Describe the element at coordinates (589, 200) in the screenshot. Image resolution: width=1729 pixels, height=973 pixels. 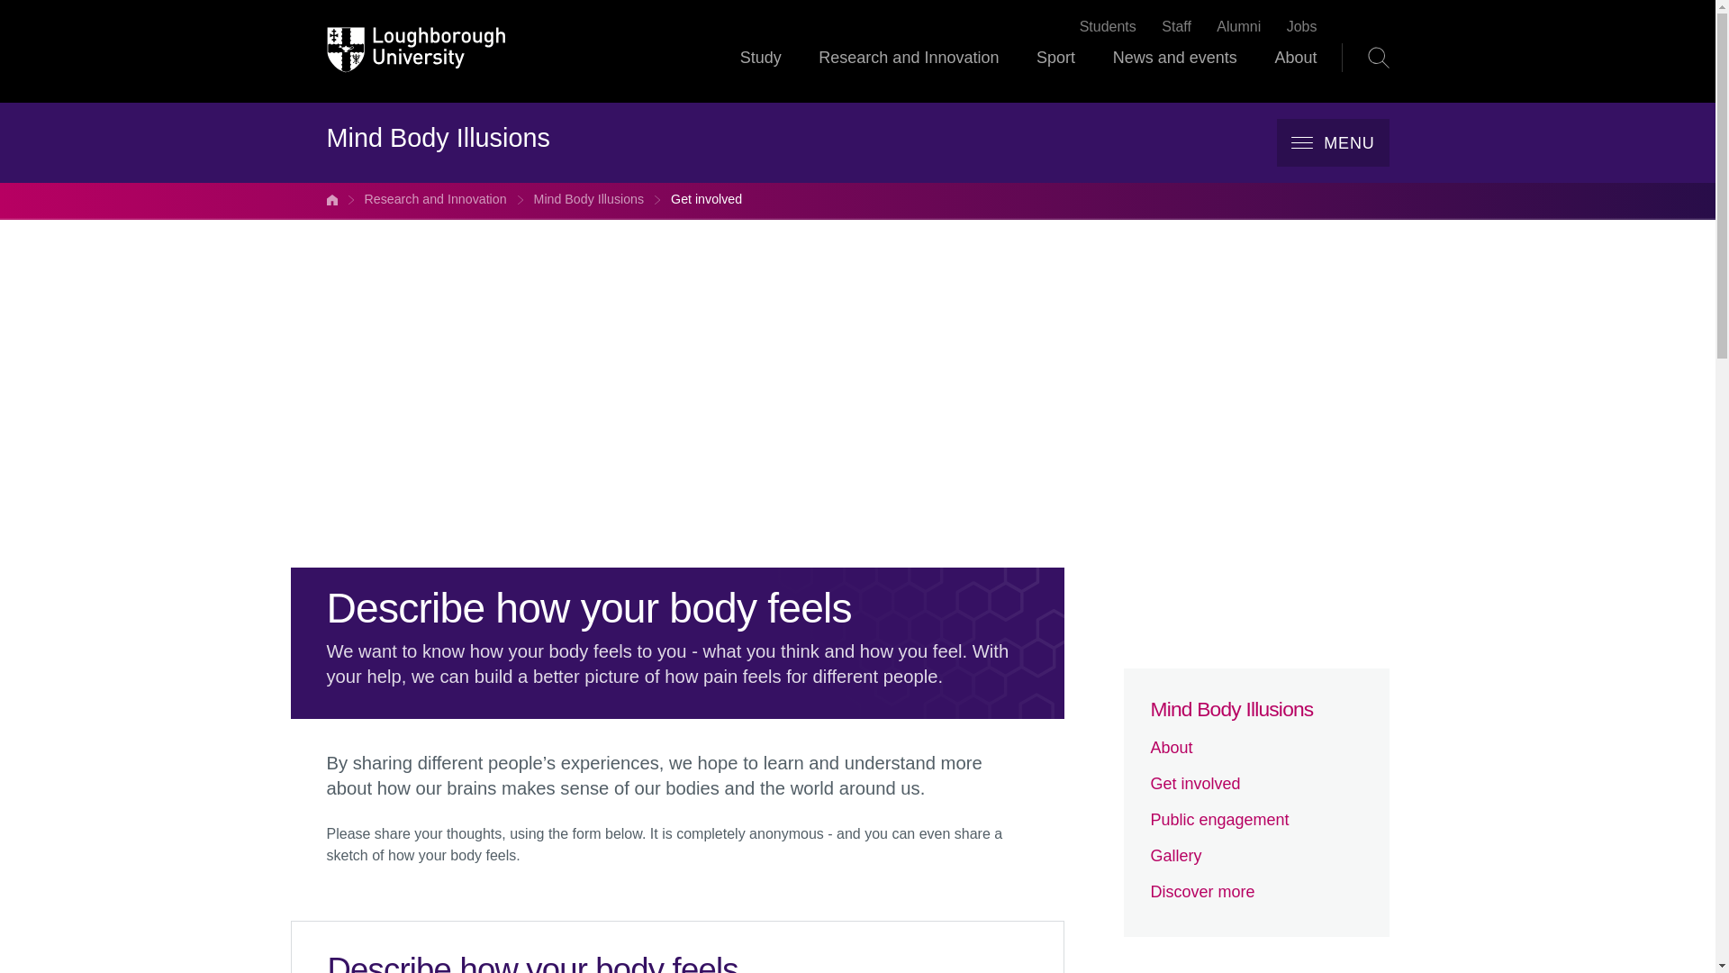
I see `Mind Body Illusions` at that location.